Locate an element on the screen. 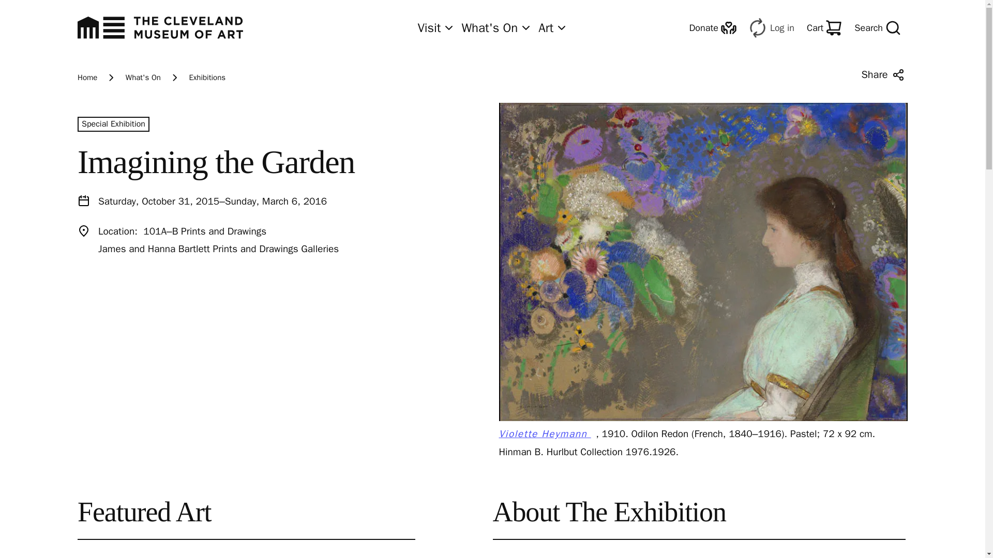  Violette Heymann is located at coordinates (547, 434).